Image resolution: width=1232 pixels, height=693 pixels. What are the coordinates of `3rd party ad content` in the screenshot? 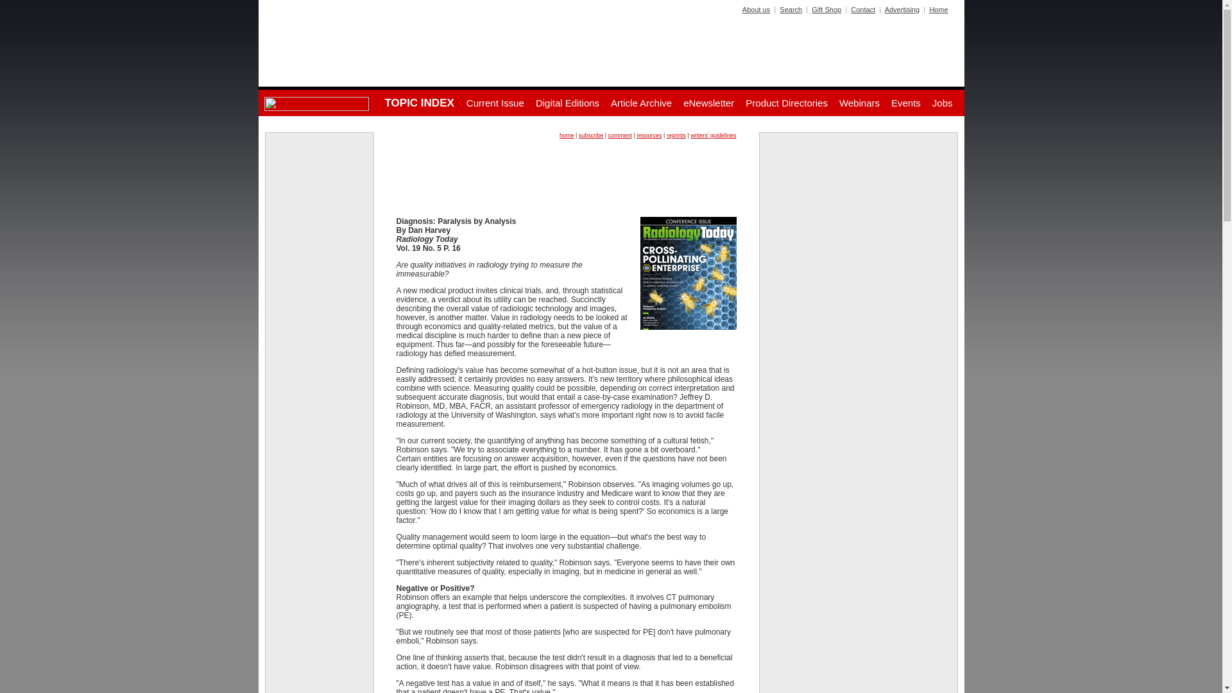 It's located at (320, 175).